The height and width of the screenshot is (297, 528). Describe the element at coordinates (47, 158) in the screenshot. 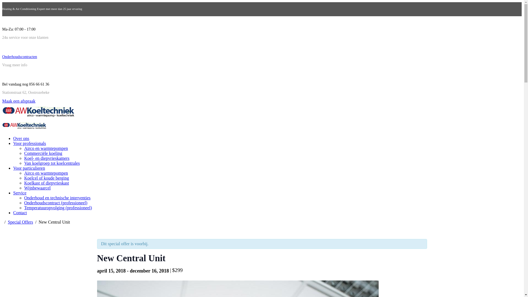

I see `Koel- en diepvrieskamers` at that location.